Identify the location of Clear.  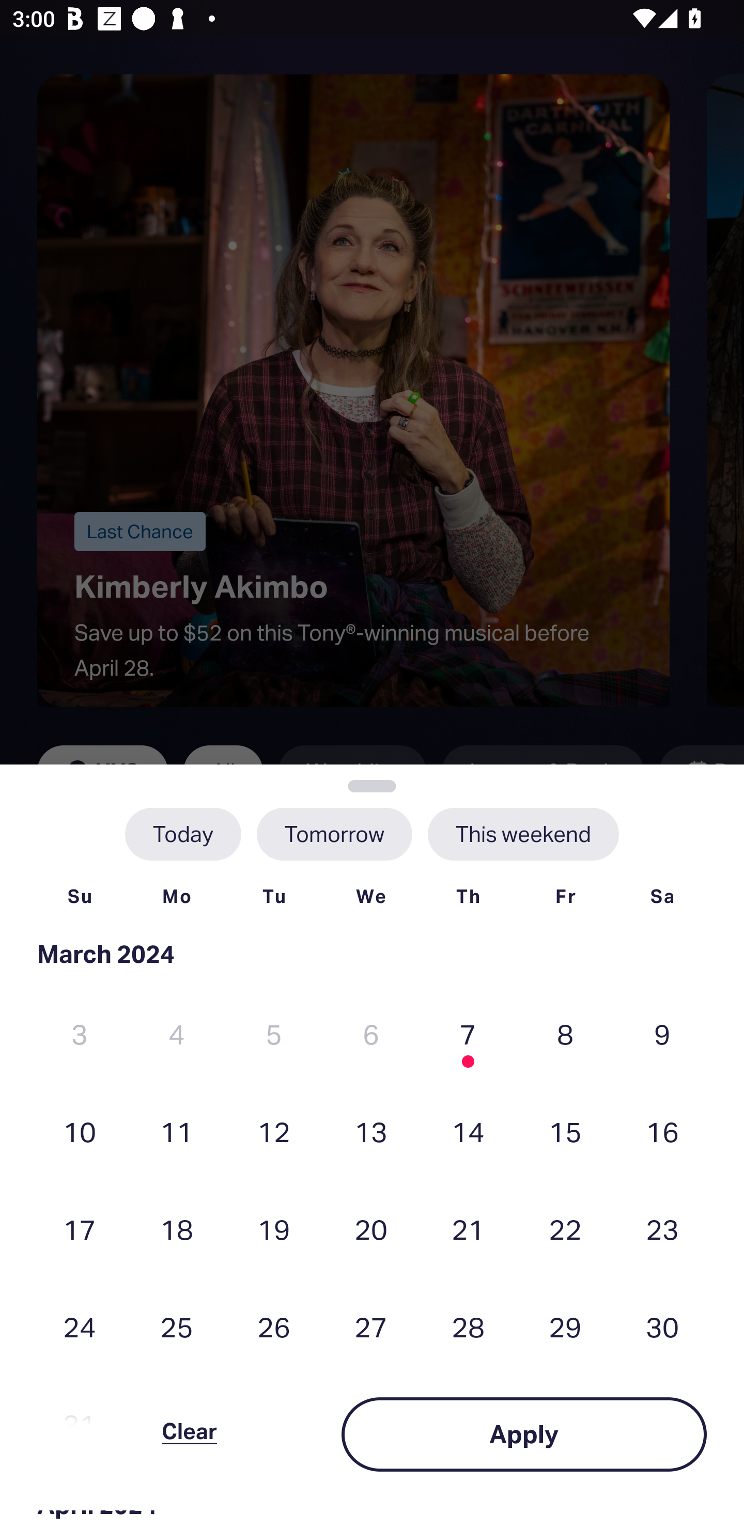
(189, 1434).